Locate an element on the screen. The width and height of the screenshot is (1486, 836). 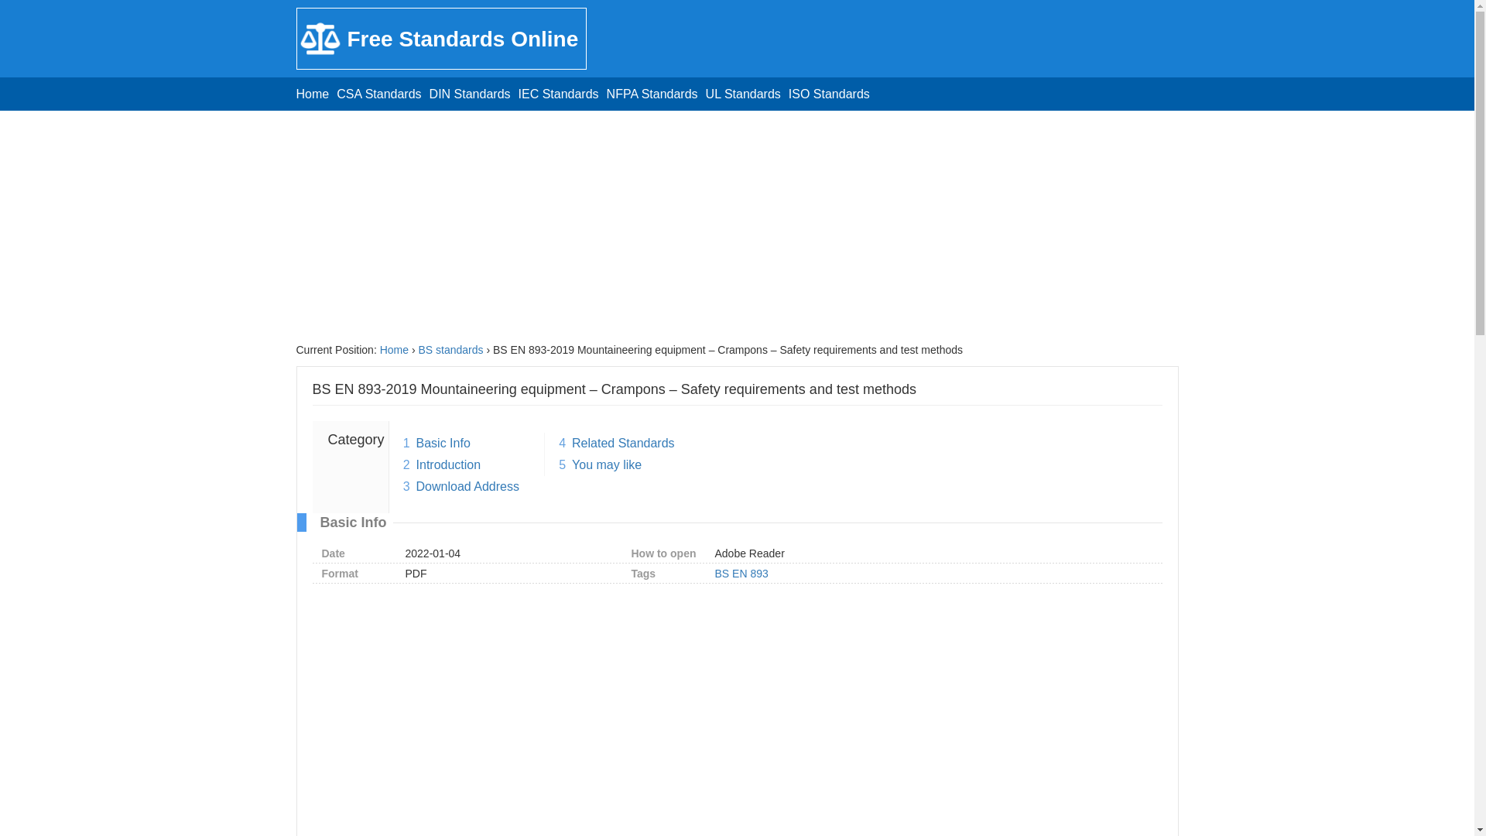
ISO Standards is located at coordinates (829, 94).